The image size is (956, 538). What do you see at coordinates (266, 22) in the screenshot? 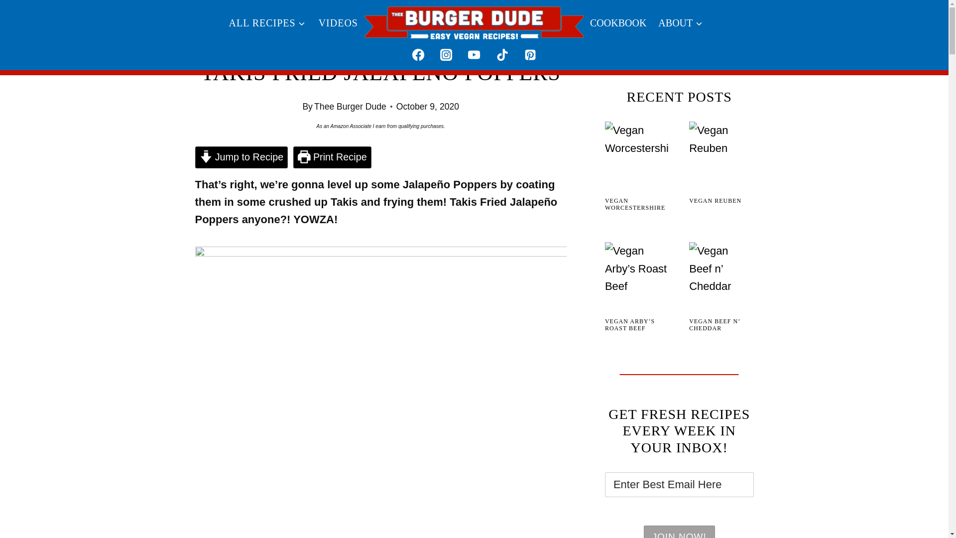
I see `ALL RECIPES` at bounding box center [266, 22].